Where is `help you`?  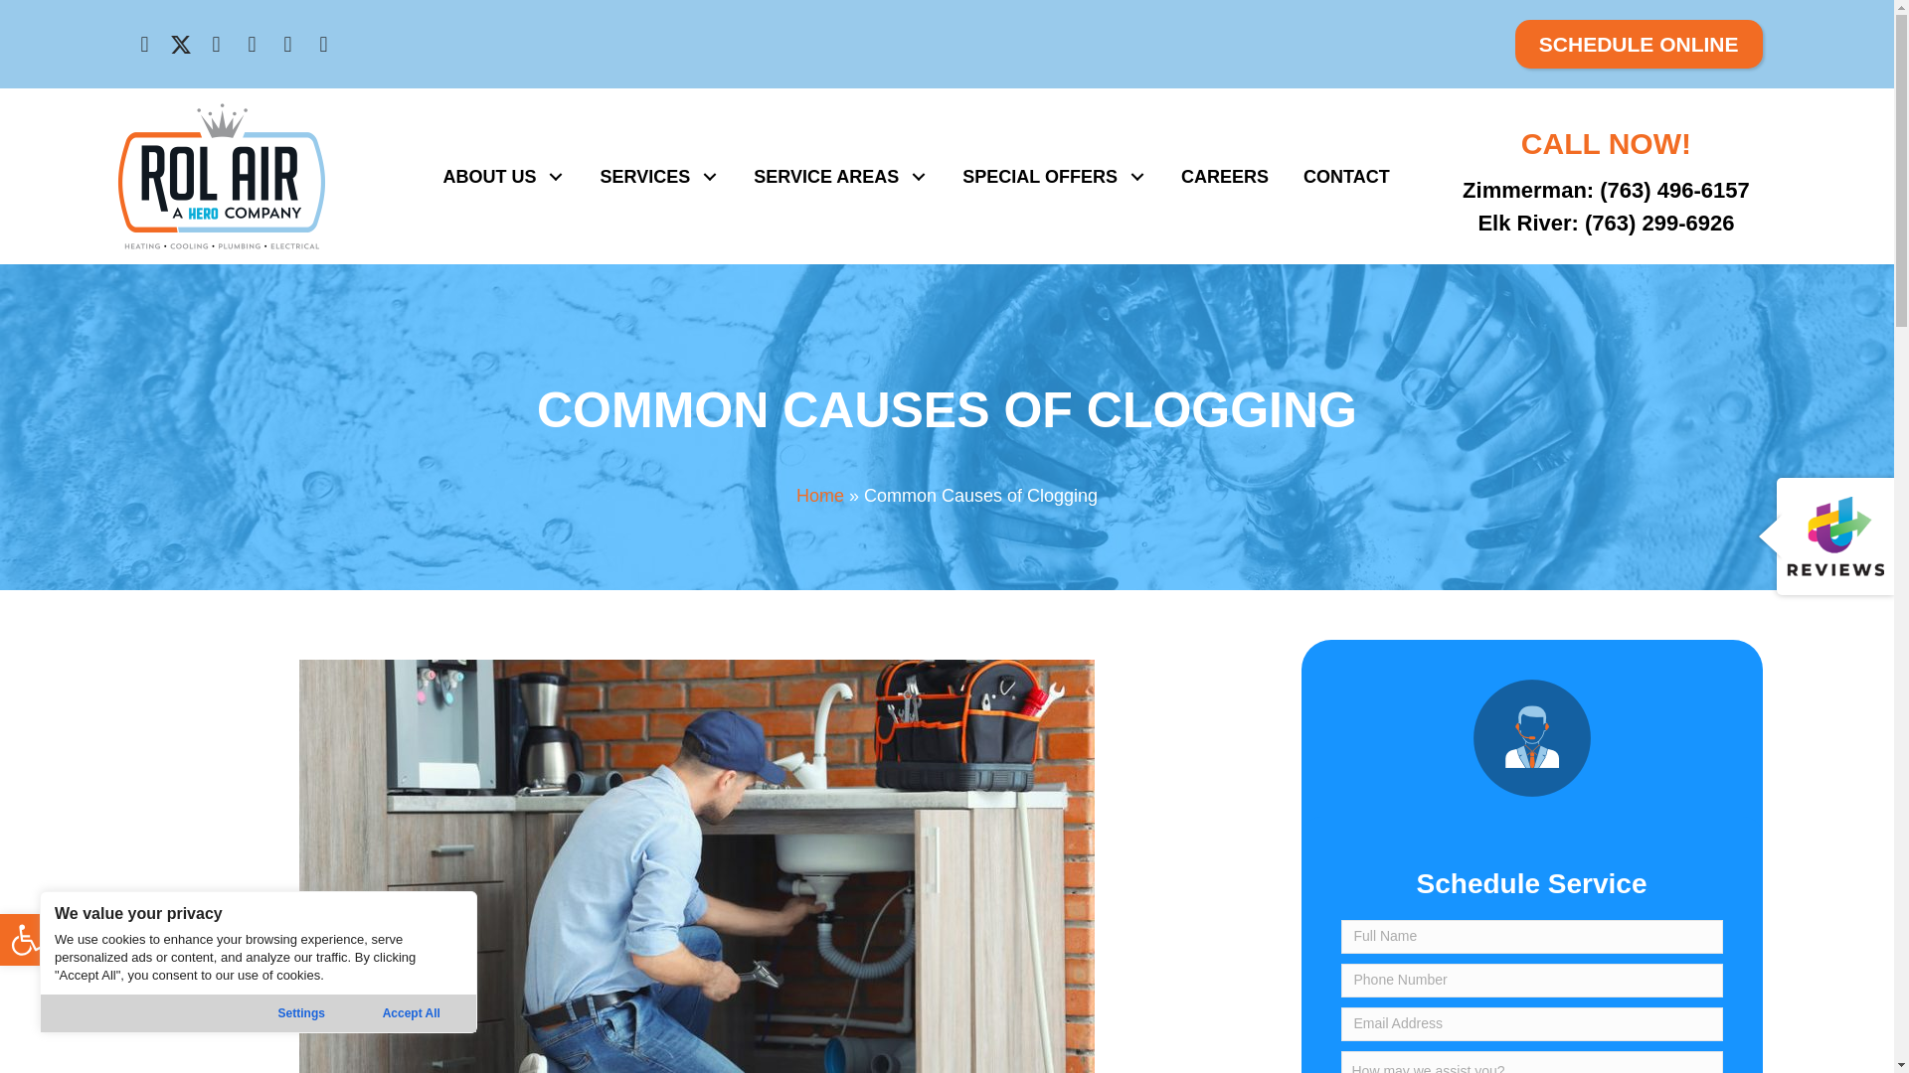
help you is located at coordinates (1531, 737).